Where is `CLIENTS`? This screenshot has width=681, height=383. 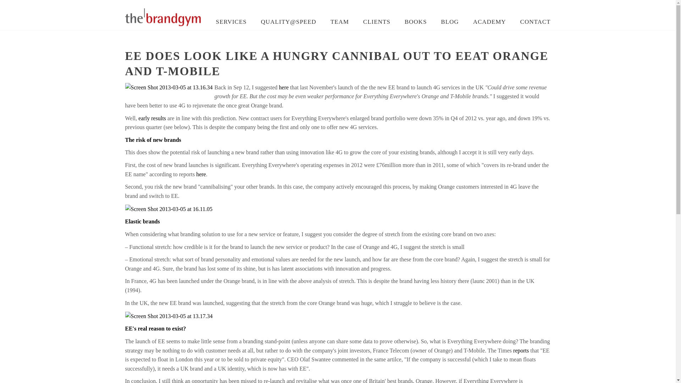 CLIENTS is located at coordinates (377, 22).